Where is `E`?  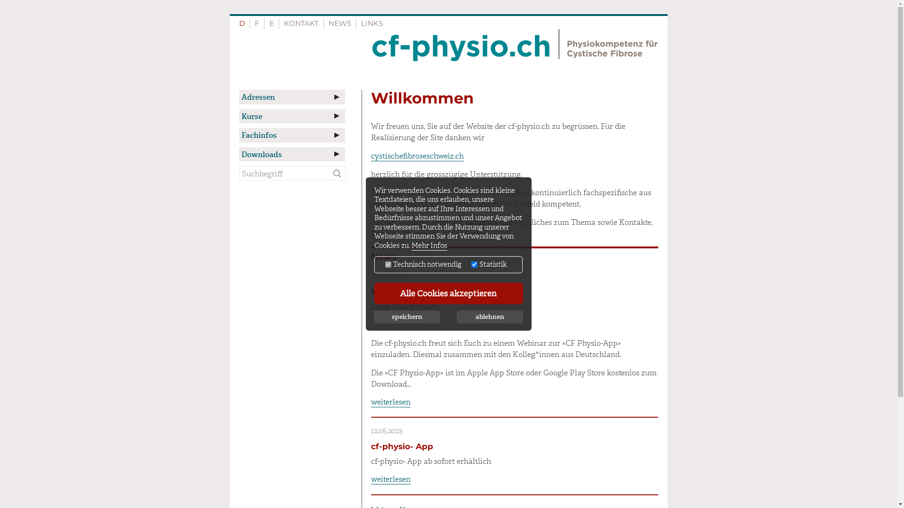
E is located at coordinates (272, 24).